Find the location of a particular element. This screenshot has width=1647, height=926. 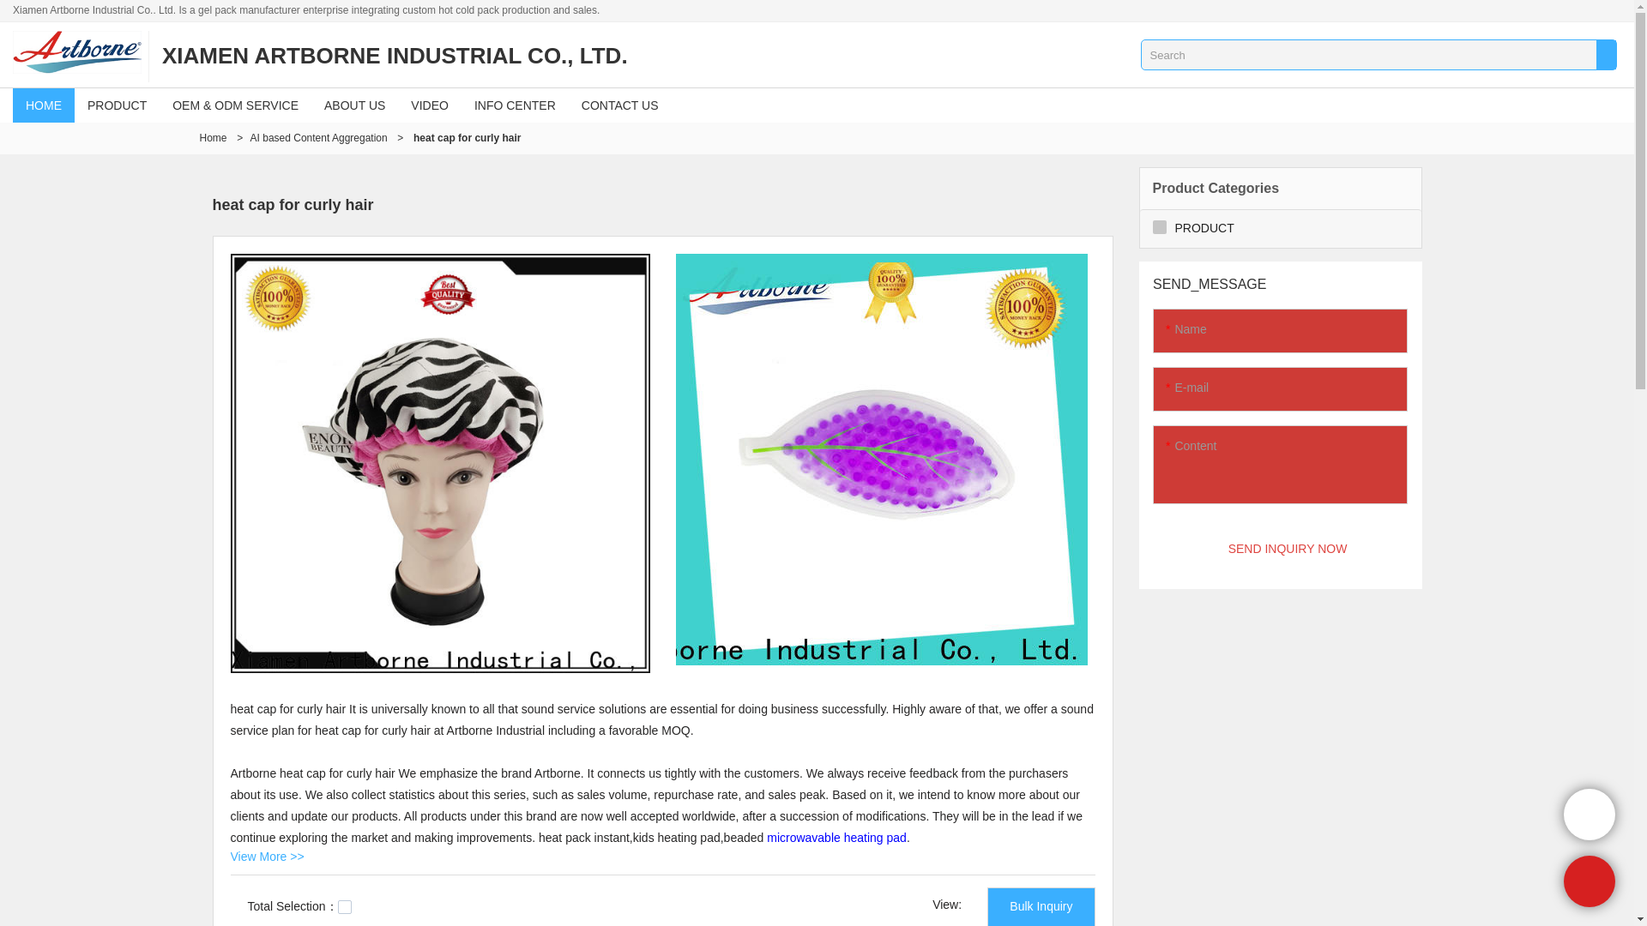

VIDEO is located at coordinates (429, 105).